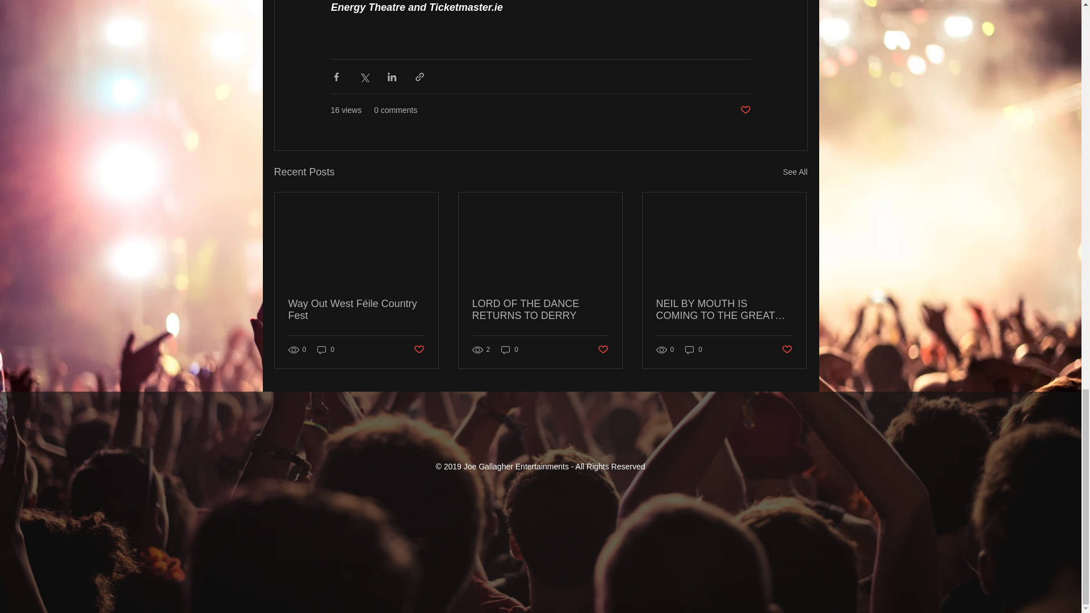 Image resolution: width=1090 pixels, height=613 pixels. Describe the element at coordinates (745, 110) in the screenshot. I see `Post not marked as liked` at that location.